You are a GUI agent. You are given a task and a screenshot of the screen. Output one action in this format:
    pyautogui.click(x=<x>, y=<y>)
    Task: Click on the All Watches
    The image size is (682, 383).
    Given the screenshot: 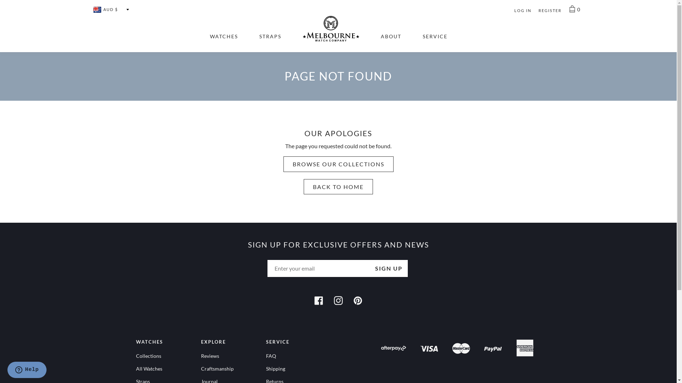 What is the action you would take?
    pyautogui.click(x=150, y=369)
    